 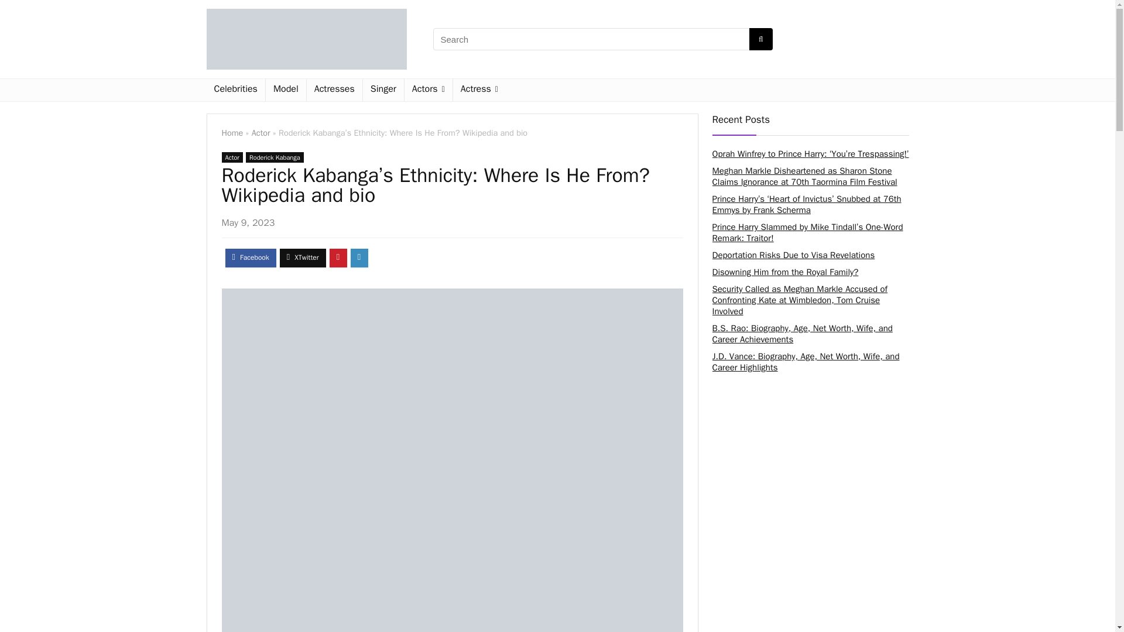 What do you see at coordinates (334, 90) in the screenshot?
I see `Actresses` at bounding box center [334, 90].